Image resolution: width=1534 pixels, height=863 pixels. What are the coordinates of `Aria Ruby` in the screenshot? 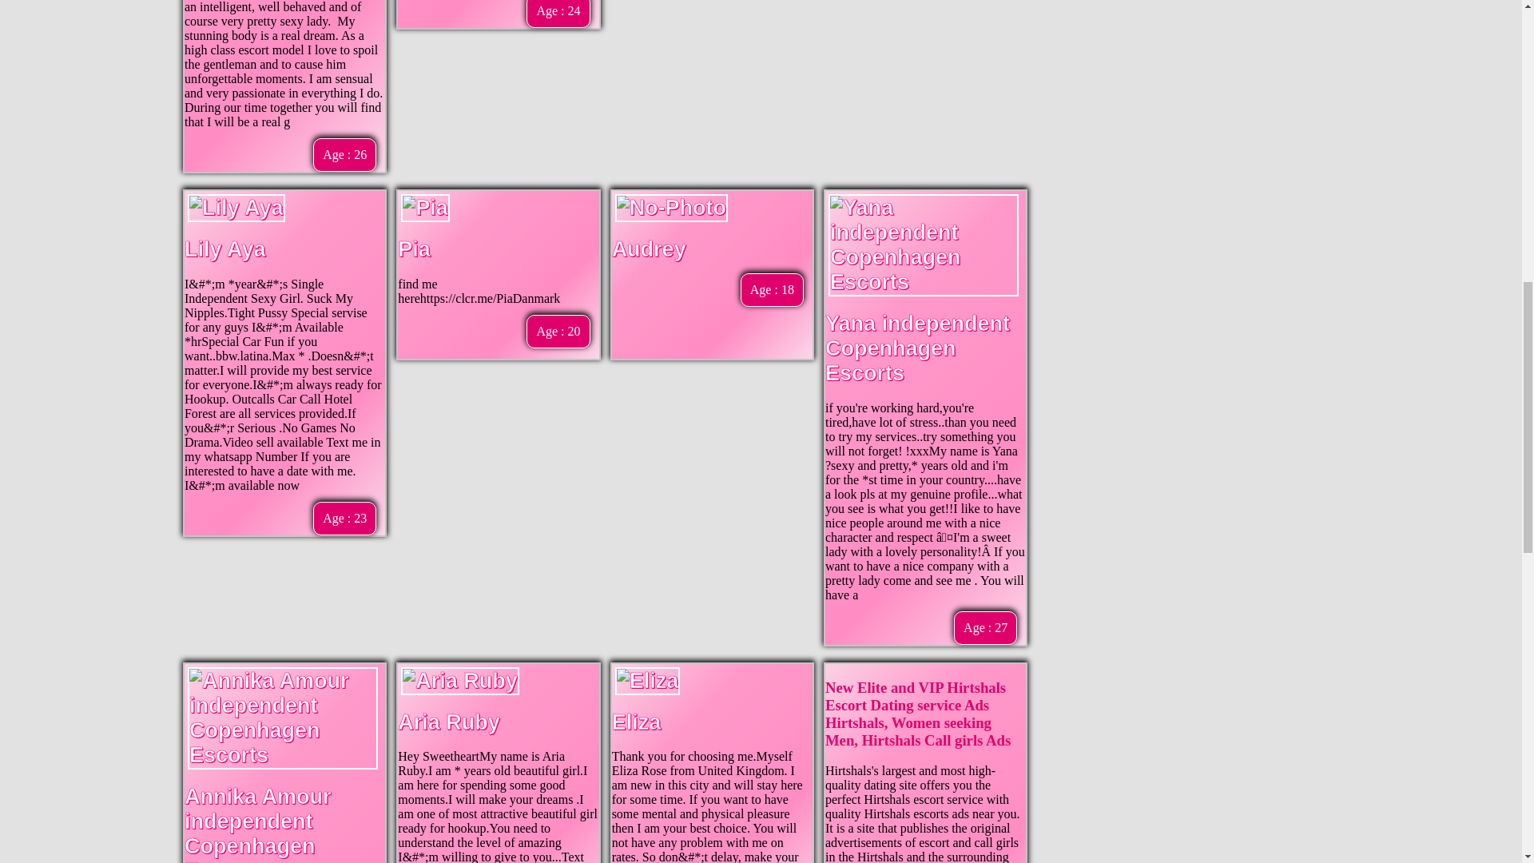 It's located at (448, 722).